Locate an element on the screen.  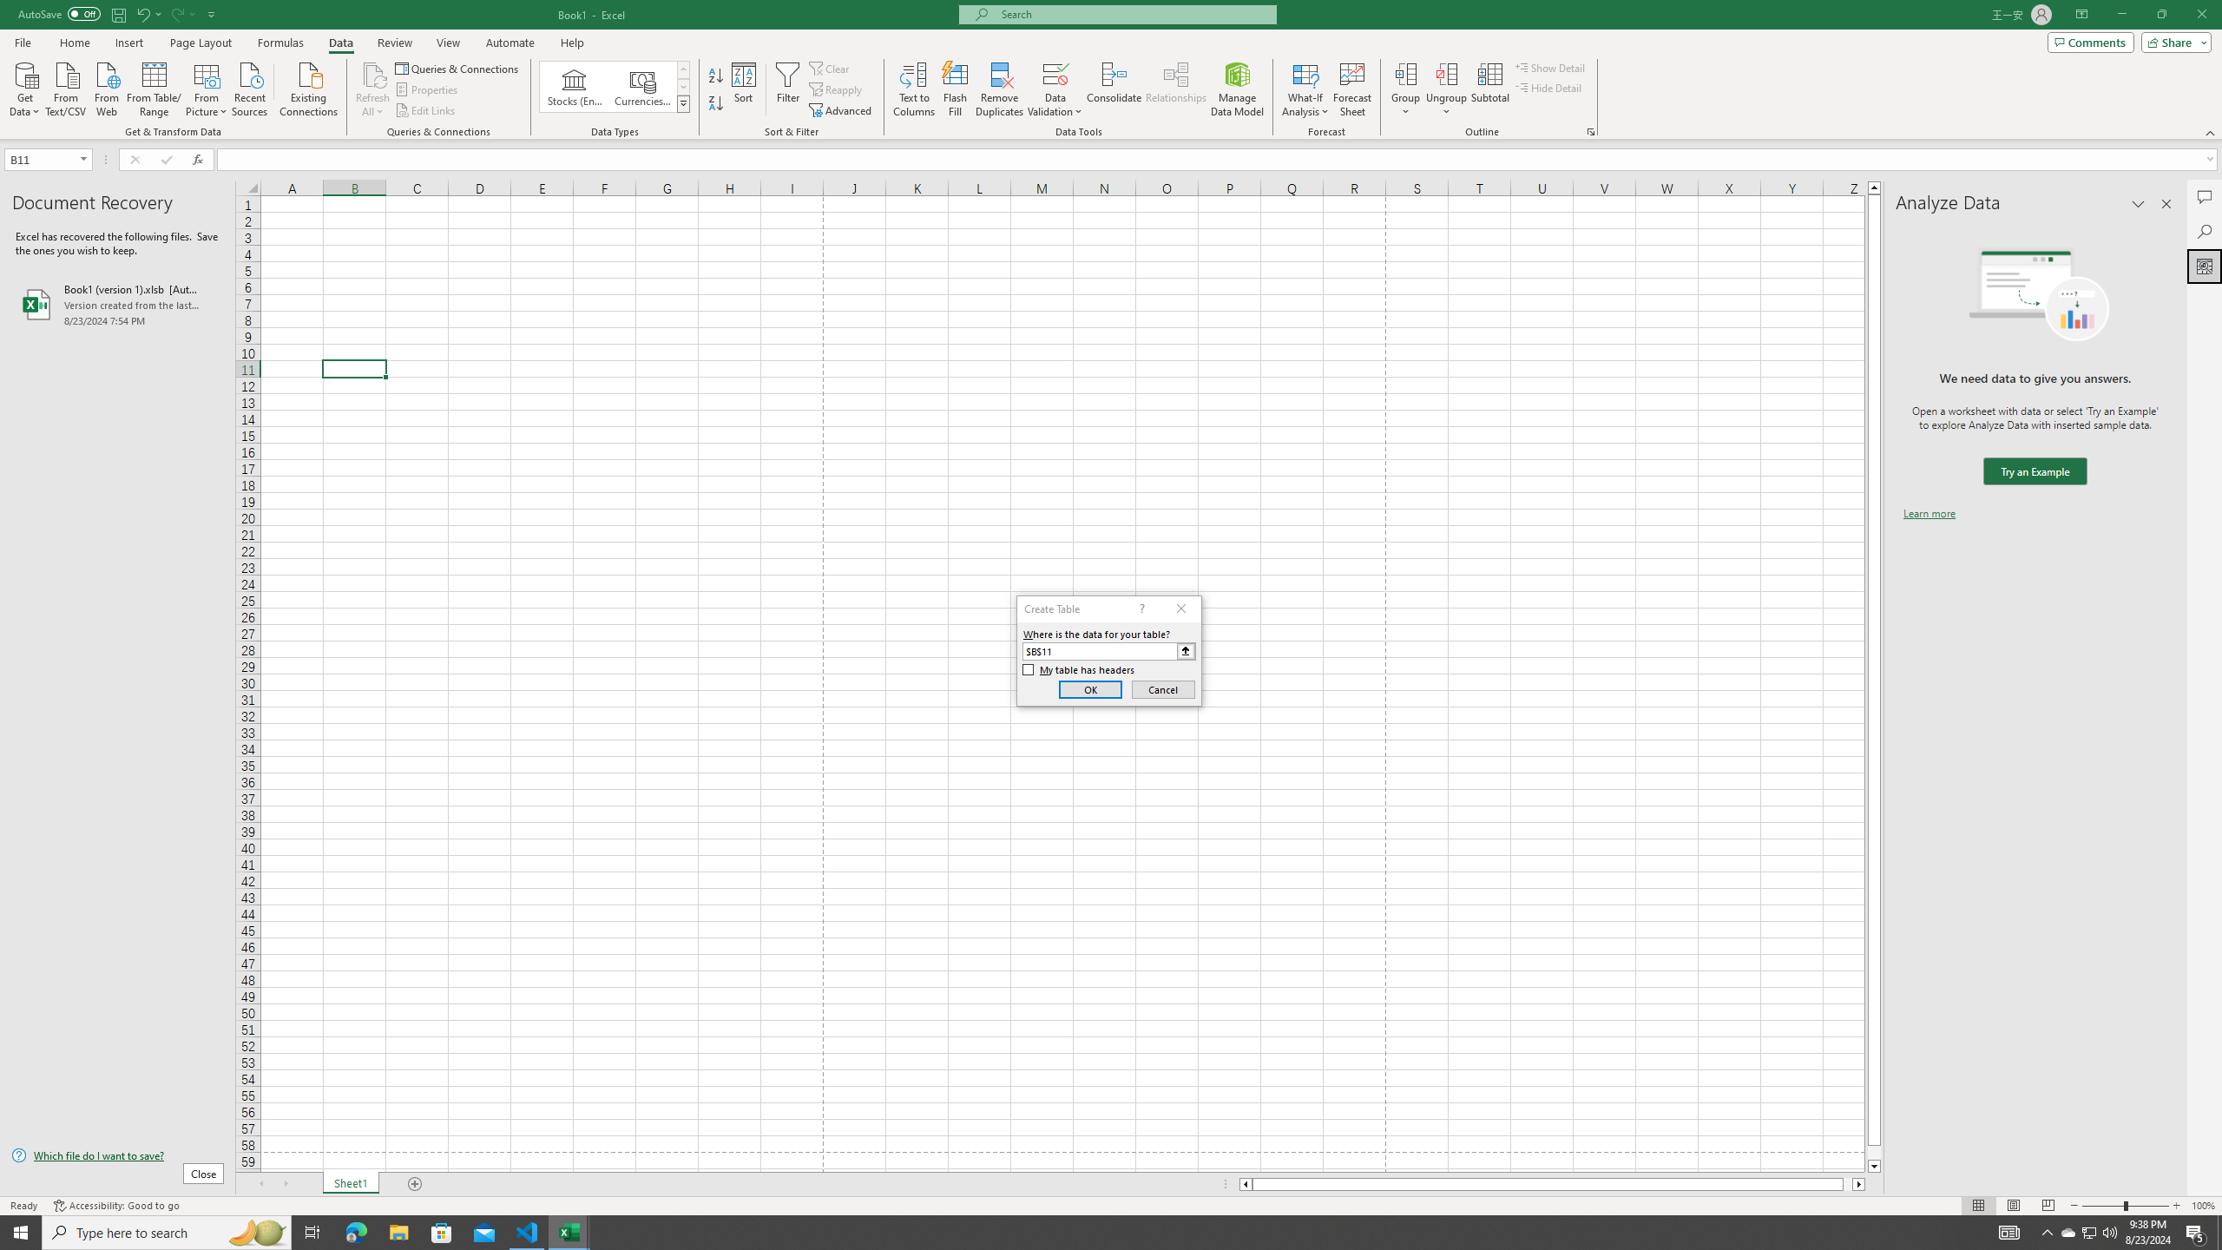
Learn more is located at coordinates (1929, 514).